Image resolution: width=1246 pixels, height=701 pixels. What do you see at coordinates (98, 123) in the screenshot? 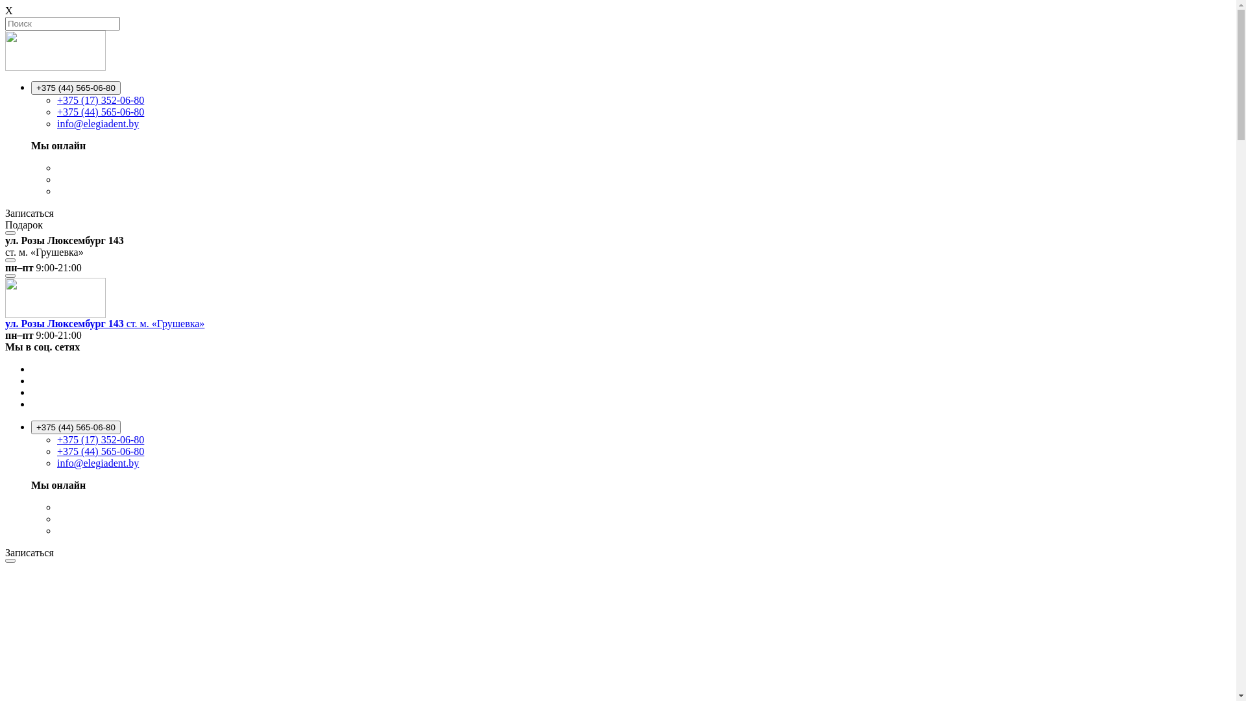
I see `info@elegiadent.by` at bounding box center [98, 123].